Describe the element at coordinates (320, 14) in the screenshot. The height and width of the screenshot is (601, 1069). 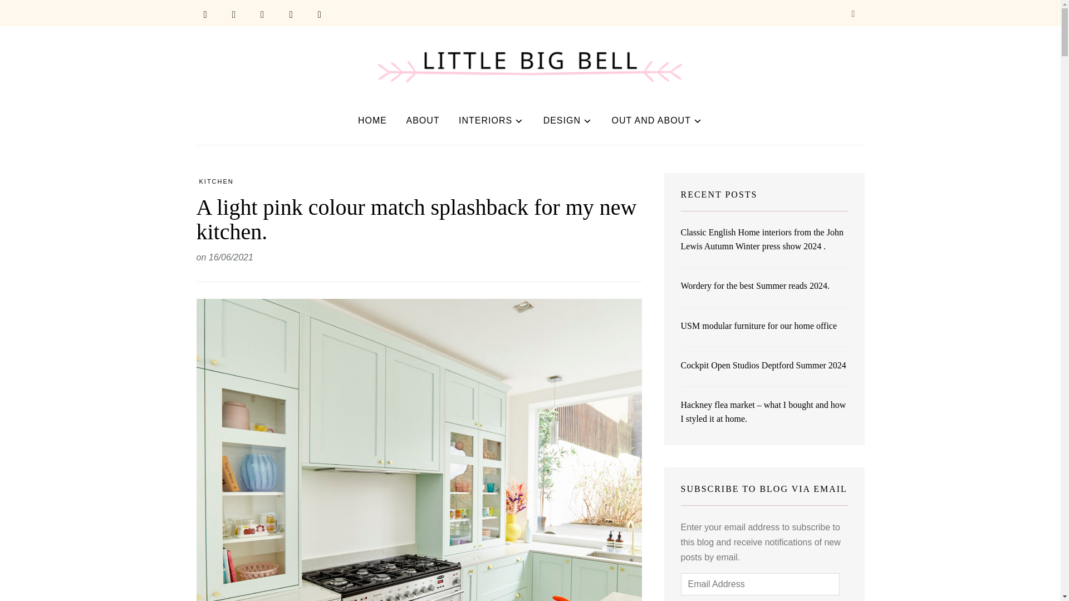
I see `MAIL` at that location.